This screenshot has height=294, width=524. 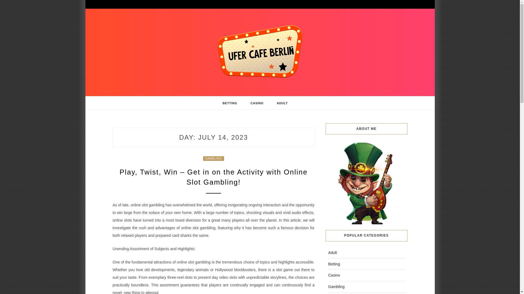 What do you see at coordinates (334, 275) in the screenshot?
I see `Casino` at bounding box center [334, 275].